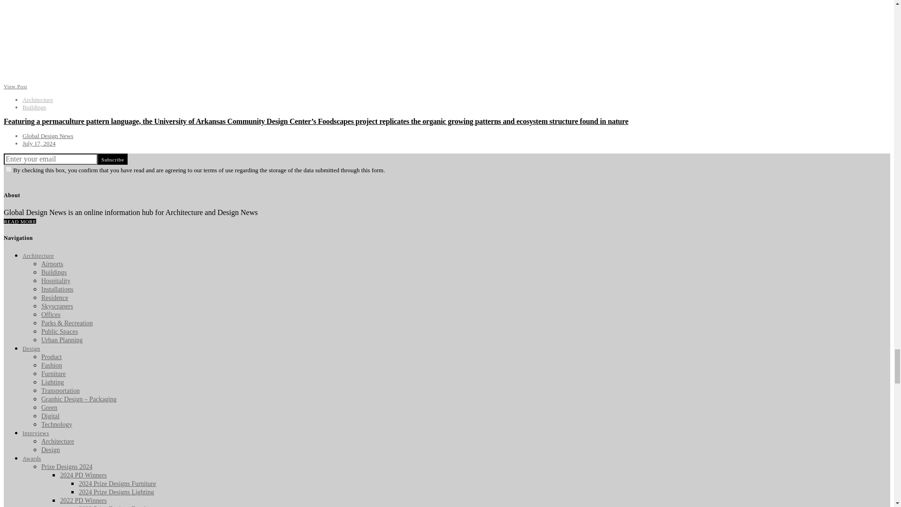 This screenshot has width=901, height=507. Describe the element at coordinates (8, 169) in the screenshot. I see `on` at that location.